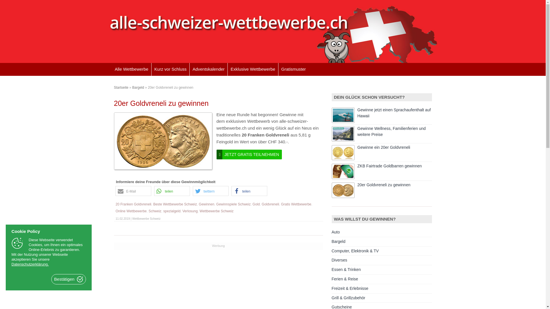 This screenshot has width=550, height=309. What do you see at coordinates (131, 69) in the screenshot?
I see `Alle Wettbewerbe` at bounding box center [131, 69].